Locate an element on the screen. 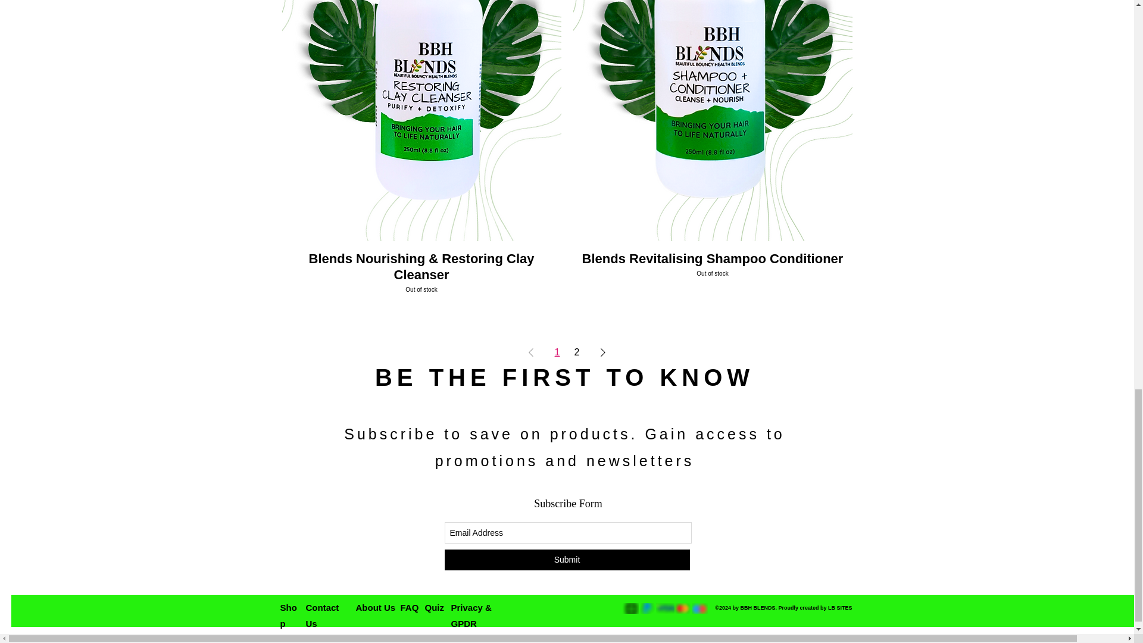 This screenshot has width=1143, height=643. Contact Us is located at coordinates (323, 616).